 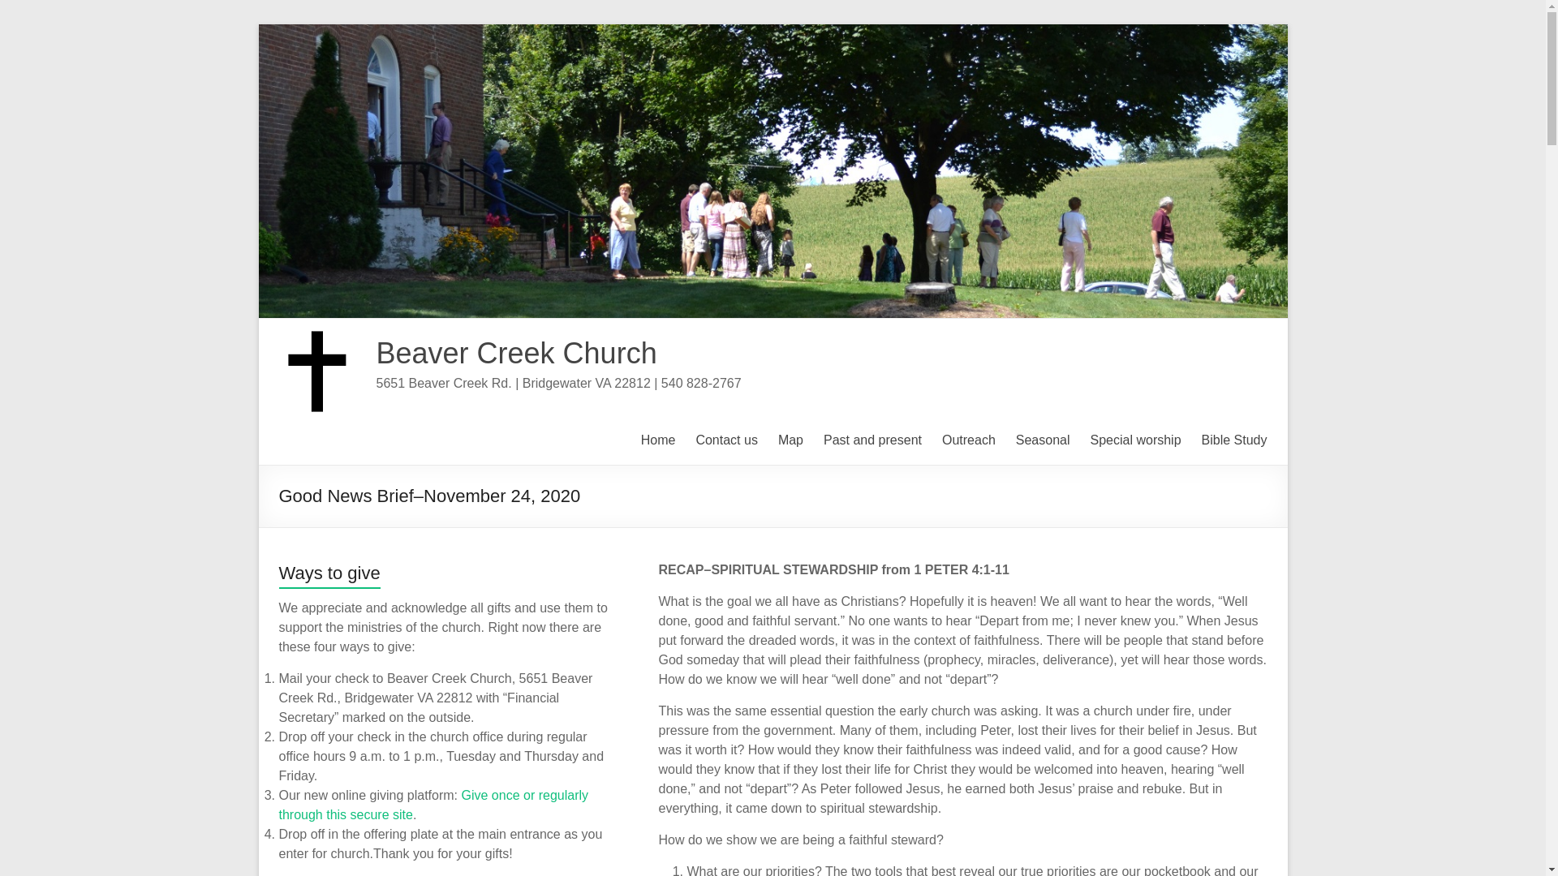 What do you see at coordinates (1234, 440) in the screenshot?
I see `Bible Study` at bounding box center [1234, 440].